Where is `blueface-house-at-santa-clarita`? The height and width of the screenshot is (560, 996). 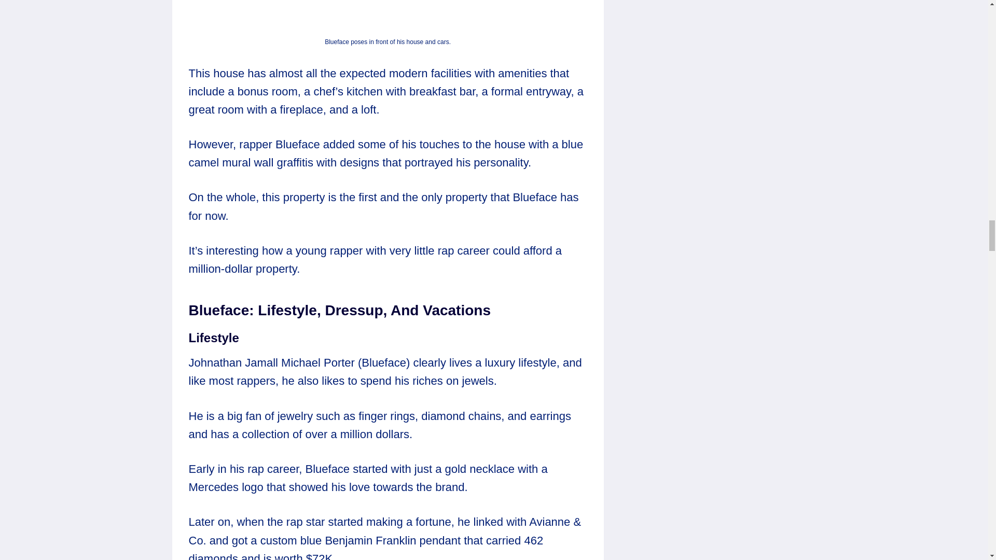
blueface-house-at-santa-clarita is located at coordinates (388, 16).